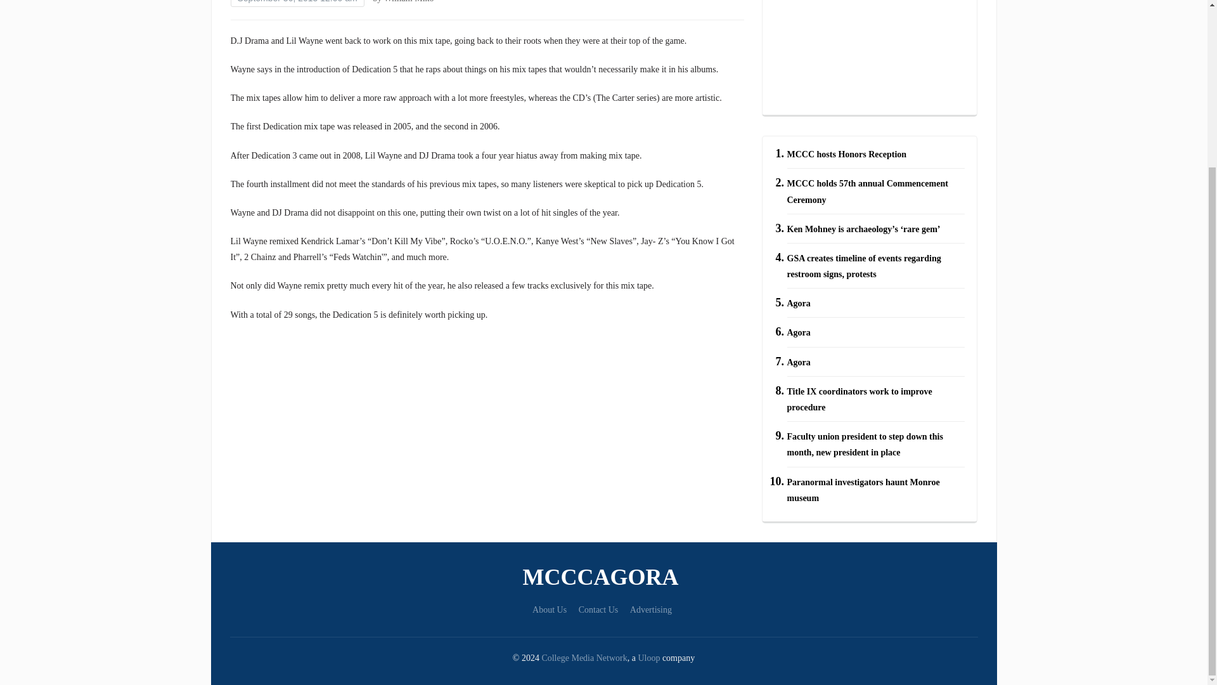  What do you see at coordinates (847, 154) in the screenshot?
I see `Permanent Link to MCCC hosts Honors Reception` at bounding box center [847, 154].